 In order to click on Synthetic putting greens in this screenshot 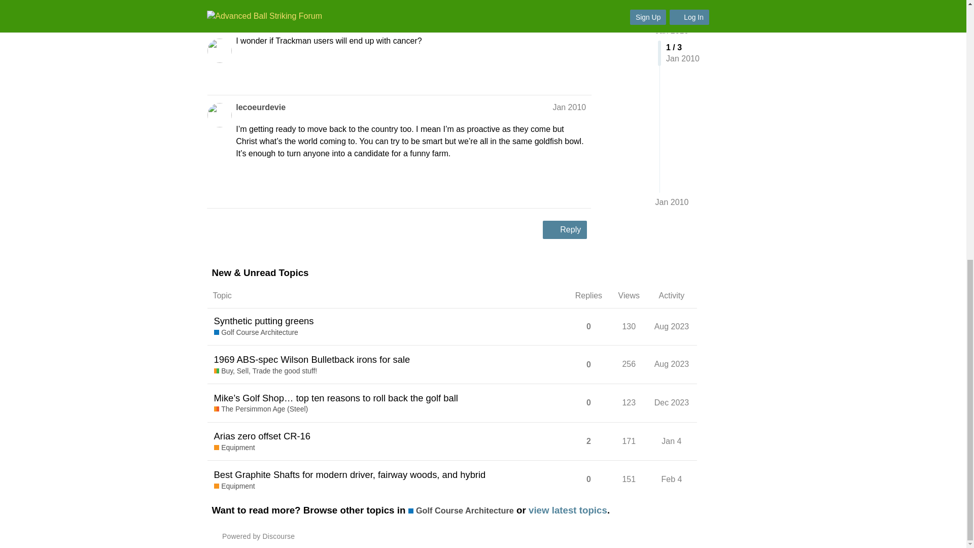, I will do `click(264, 321)`.